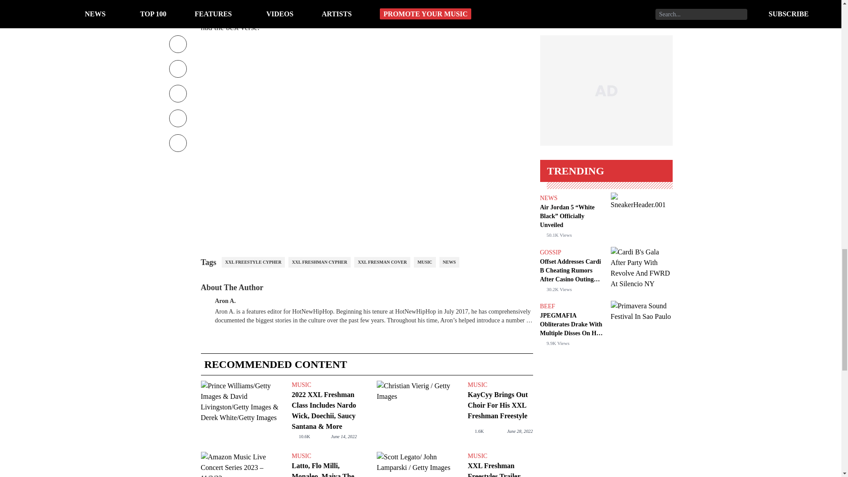 The width and height of the screenshot is (848, 477). What do you see at coordinates (449, 262) in the screenshot?
I see `NEWS` at bounding box center [449, 262].